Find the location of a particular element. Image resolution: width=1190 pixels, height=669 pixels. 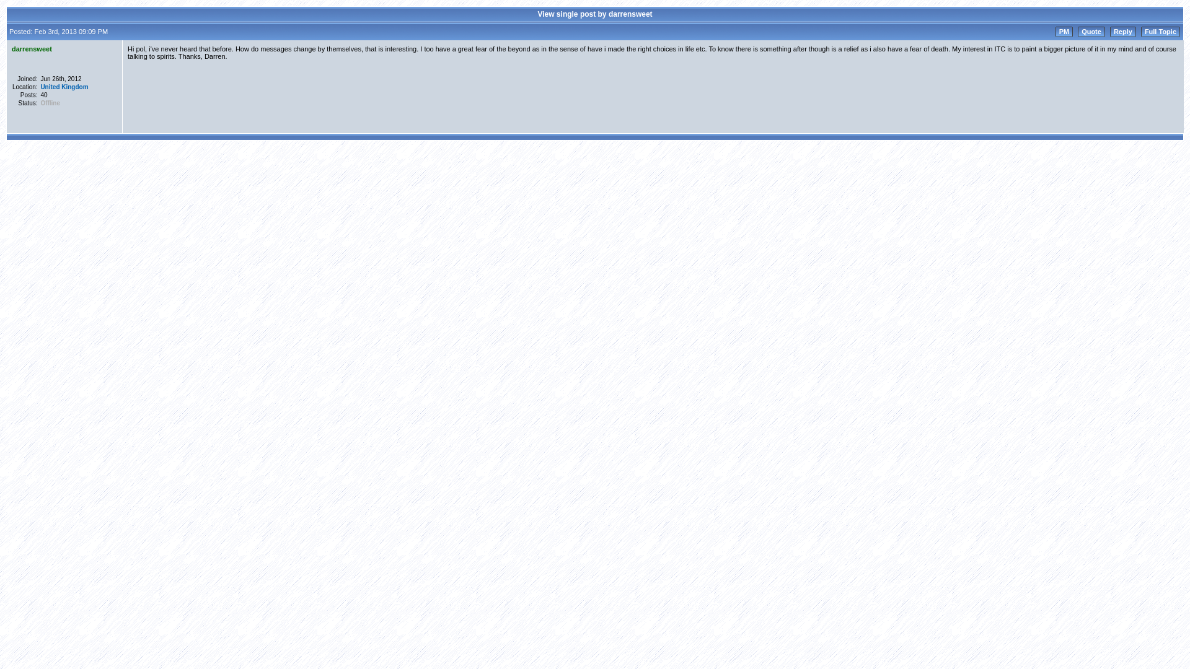

United Kingdom is located at coordinates (64, 87).